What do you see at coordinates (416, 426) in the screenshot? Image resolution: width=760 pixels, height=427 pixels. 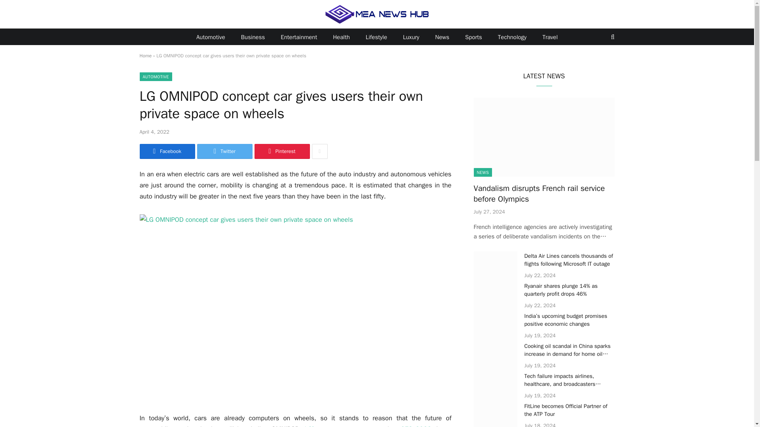 I see `CES 2022` at bounding box center [416, 426].